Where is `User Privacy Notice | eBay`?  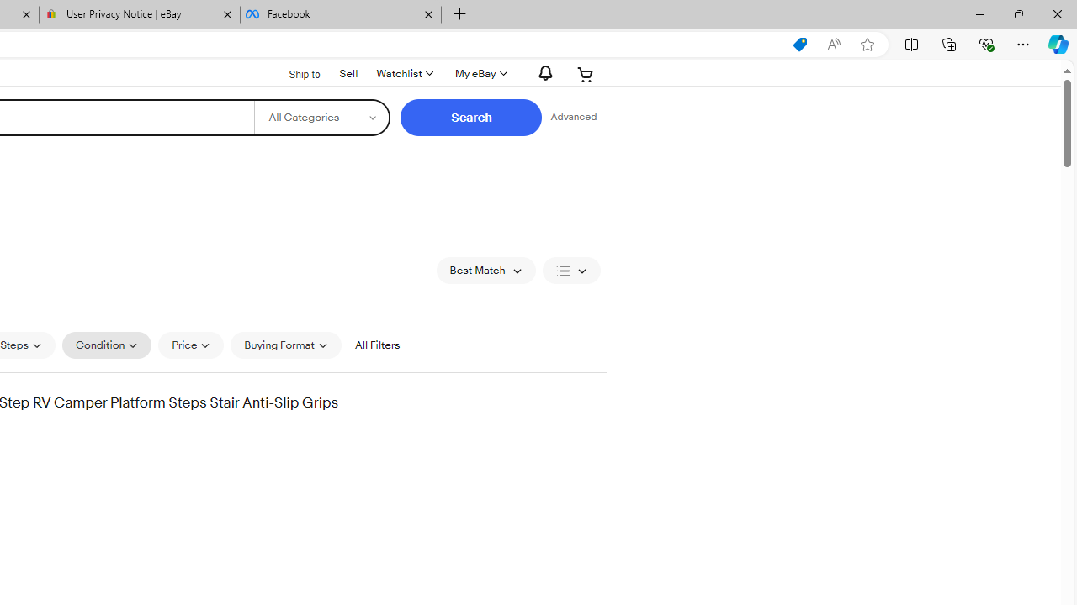
User Privacy Notice | eBay is located at coordinates (140, 15).